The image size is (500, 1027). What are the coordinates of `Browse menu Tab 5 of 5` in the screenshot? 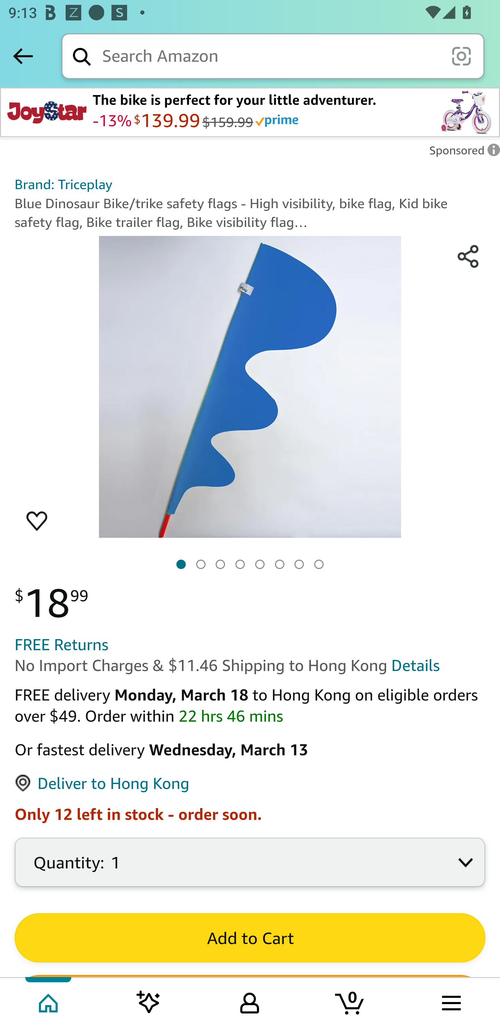 It's located at (450, 1002).